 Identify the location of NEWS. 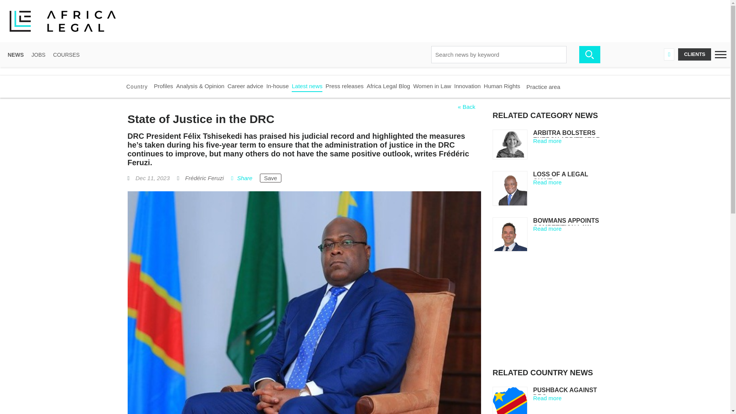
(15, 55).